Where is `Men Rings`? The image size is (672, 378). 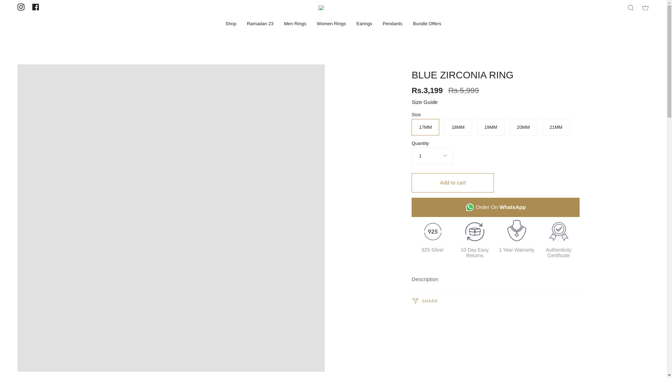 Men Rings is located at coordinates (295, 23).